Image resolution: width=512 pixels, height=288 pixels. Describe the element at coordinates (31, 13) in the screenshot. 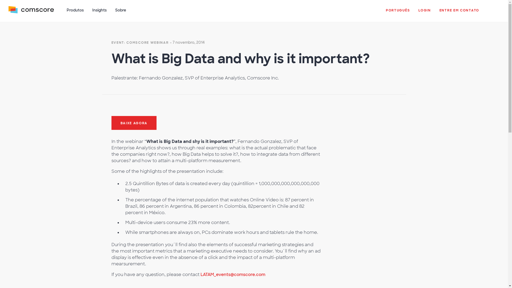

I see `Home` at that location.